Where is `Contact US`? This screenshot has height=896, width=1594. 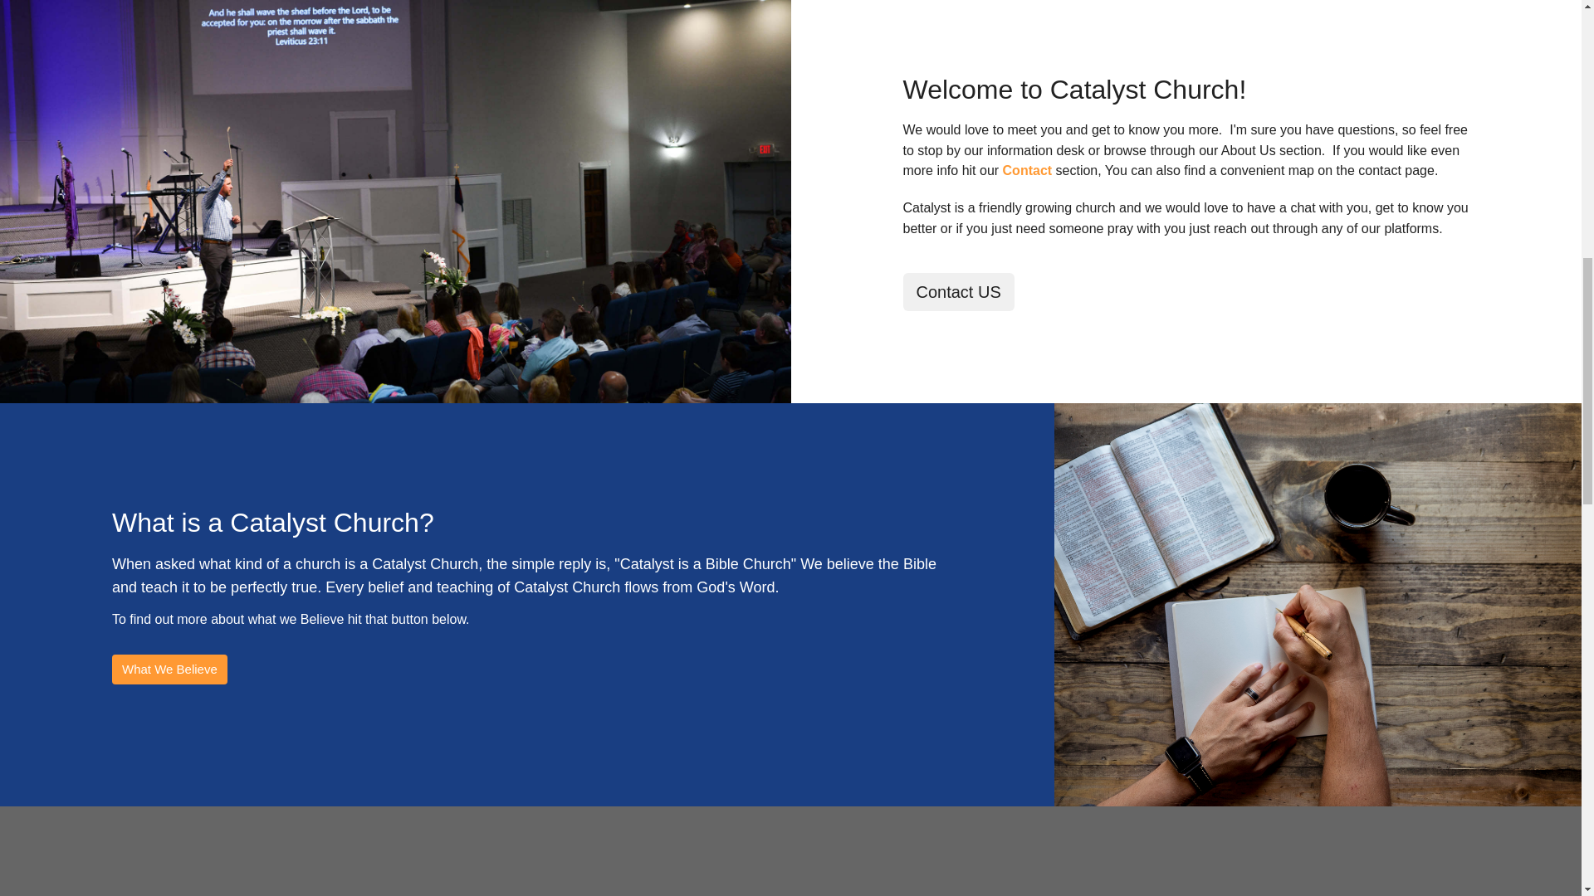
Contact US is located at coordinates (1027, 169).